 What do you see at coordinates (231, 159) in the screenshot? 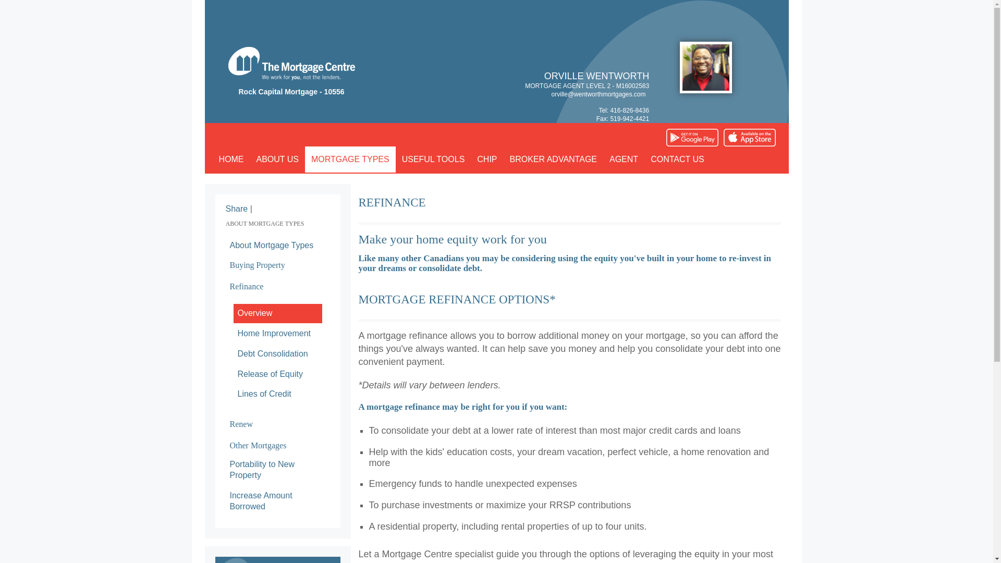
I see `HOME` at bounding box center [231, 159].